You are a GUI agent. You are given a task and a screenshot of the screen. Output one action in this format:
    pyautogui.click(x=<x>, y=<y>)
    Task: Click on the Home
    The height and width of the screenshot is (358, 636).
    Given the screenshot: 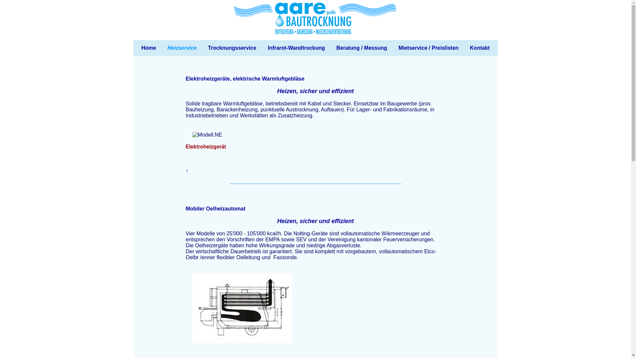 What is the action you would take?
    pyautogui.click(x=149, y=48)
    